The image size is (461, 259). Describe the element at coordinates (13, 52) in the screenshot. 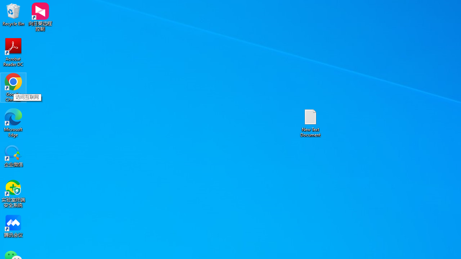

I see `Acrobat Reader DC` at that location.